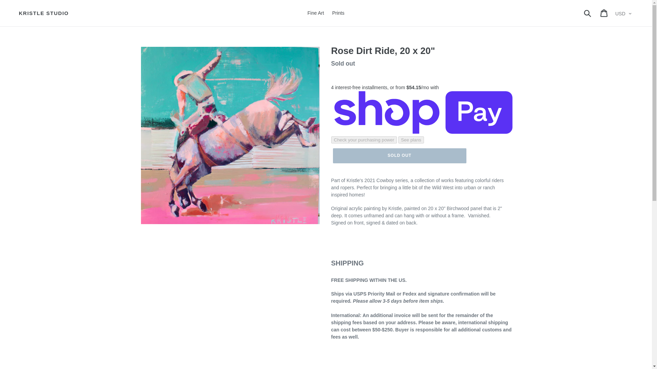 Image resolution: width=657 pixels, height=369 pixels. Describe the element at coordinates (315, 13) in the screenshot. I see `Fine Art` at that location.